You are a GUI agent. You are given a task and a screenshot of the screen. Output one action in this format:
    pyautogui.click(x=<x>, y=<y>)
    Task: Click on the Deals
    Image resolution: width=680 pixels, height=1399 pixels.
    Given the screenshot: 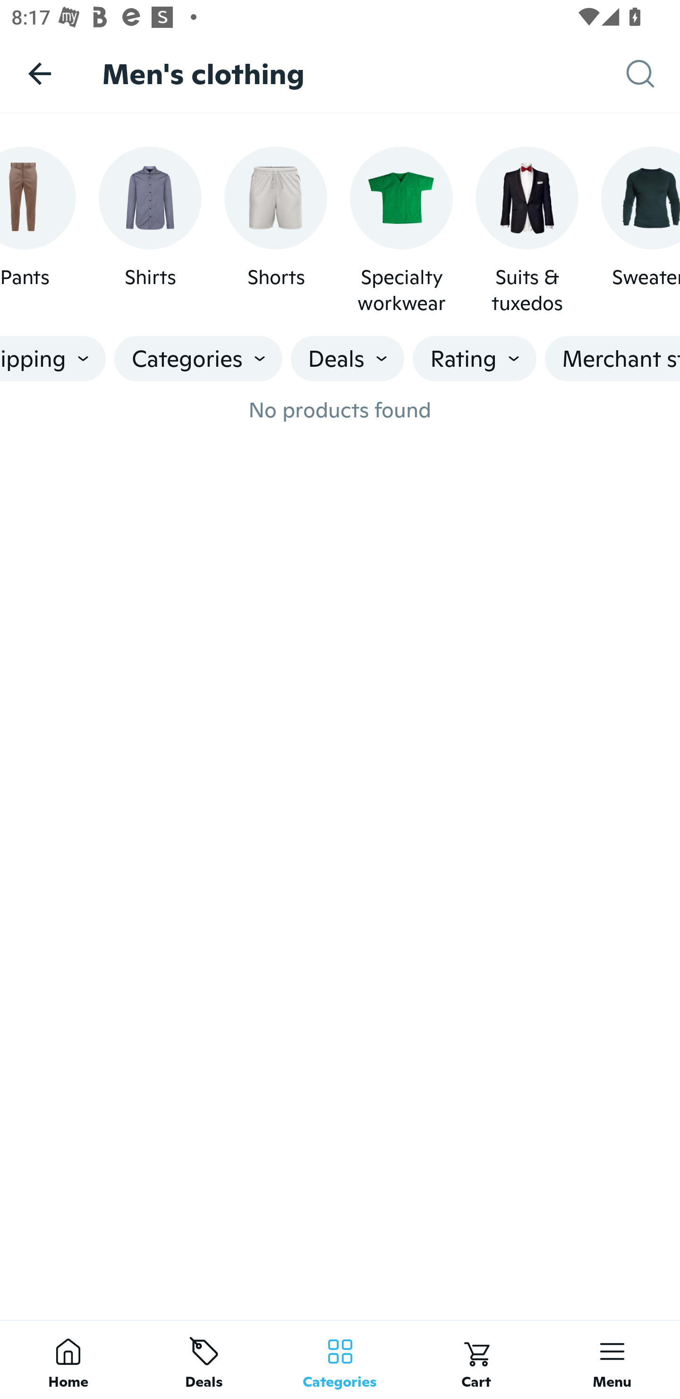 What is the action you would take?
    pyautogui.click(x=348, y=359)
    